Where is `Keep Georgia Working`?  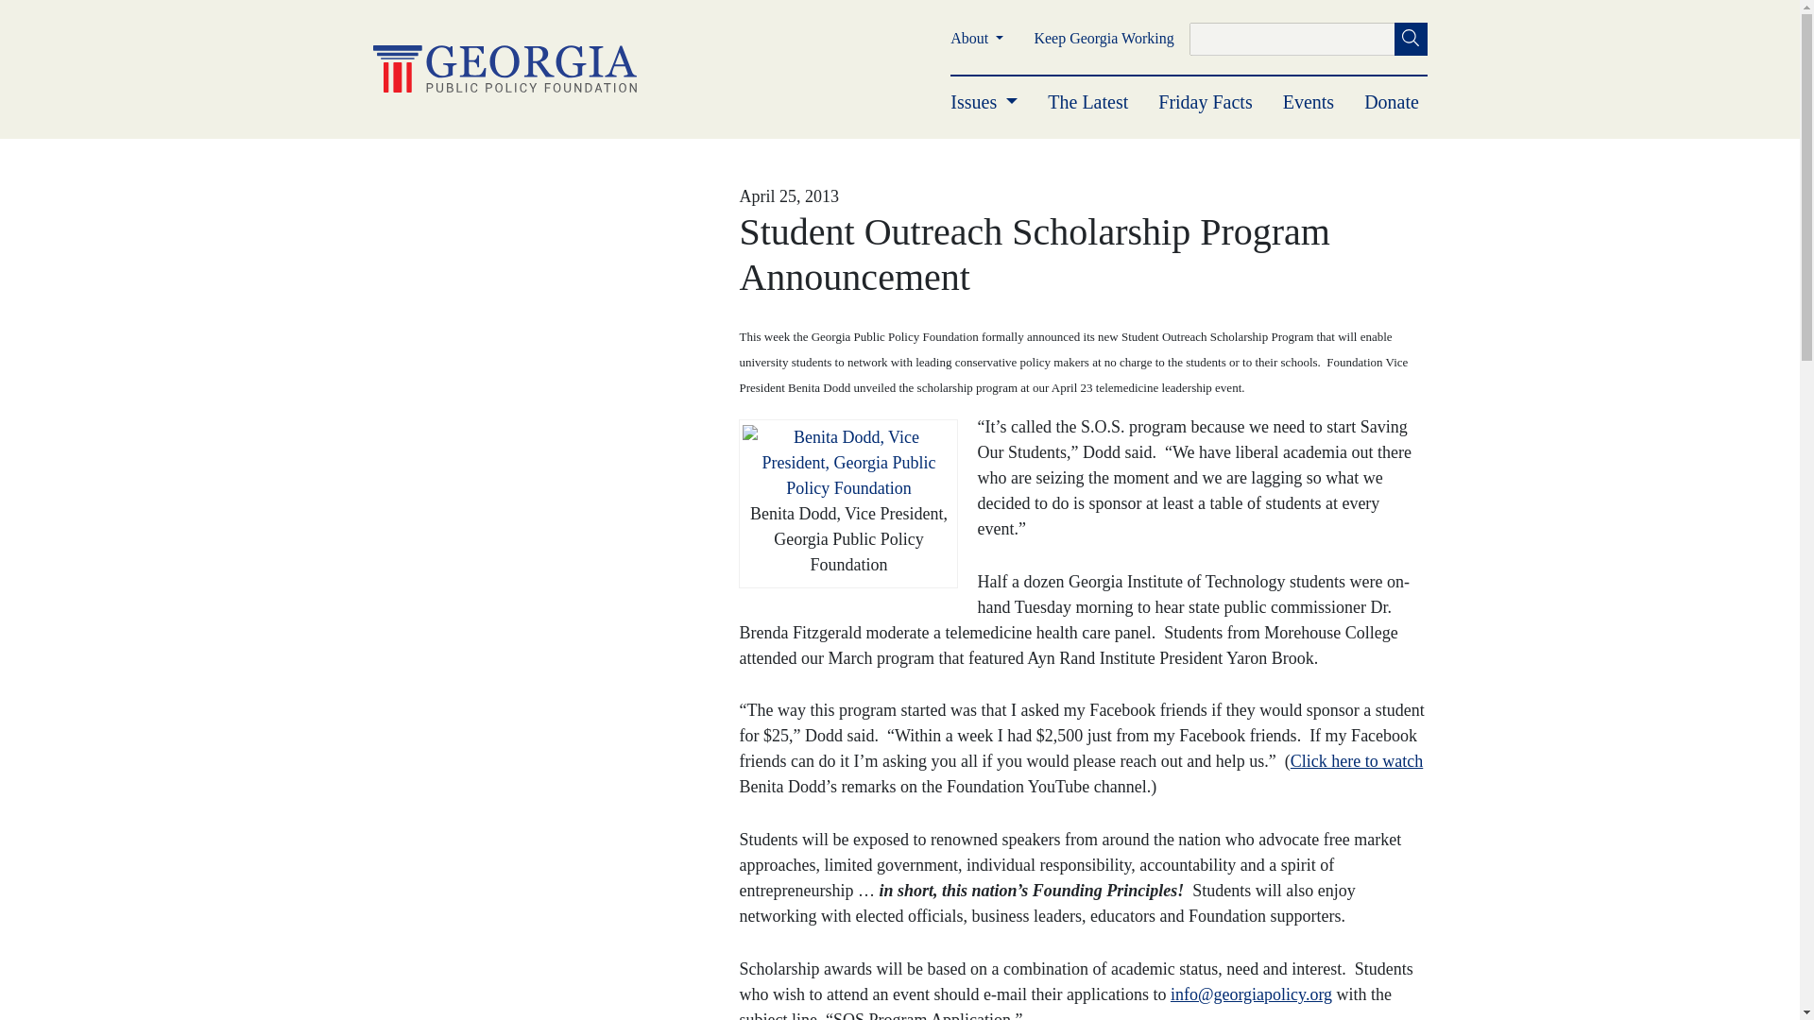
Keep Georgia Working is located at coordinates (1104, 38).